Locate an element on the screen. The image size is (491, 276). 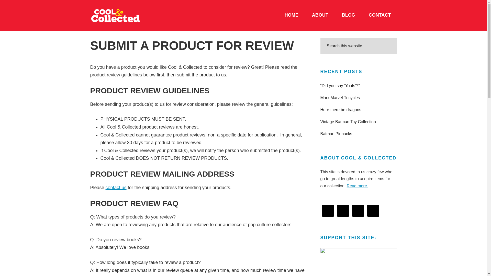
COOL AND COLLECTED is located at coordinates (128, 15).